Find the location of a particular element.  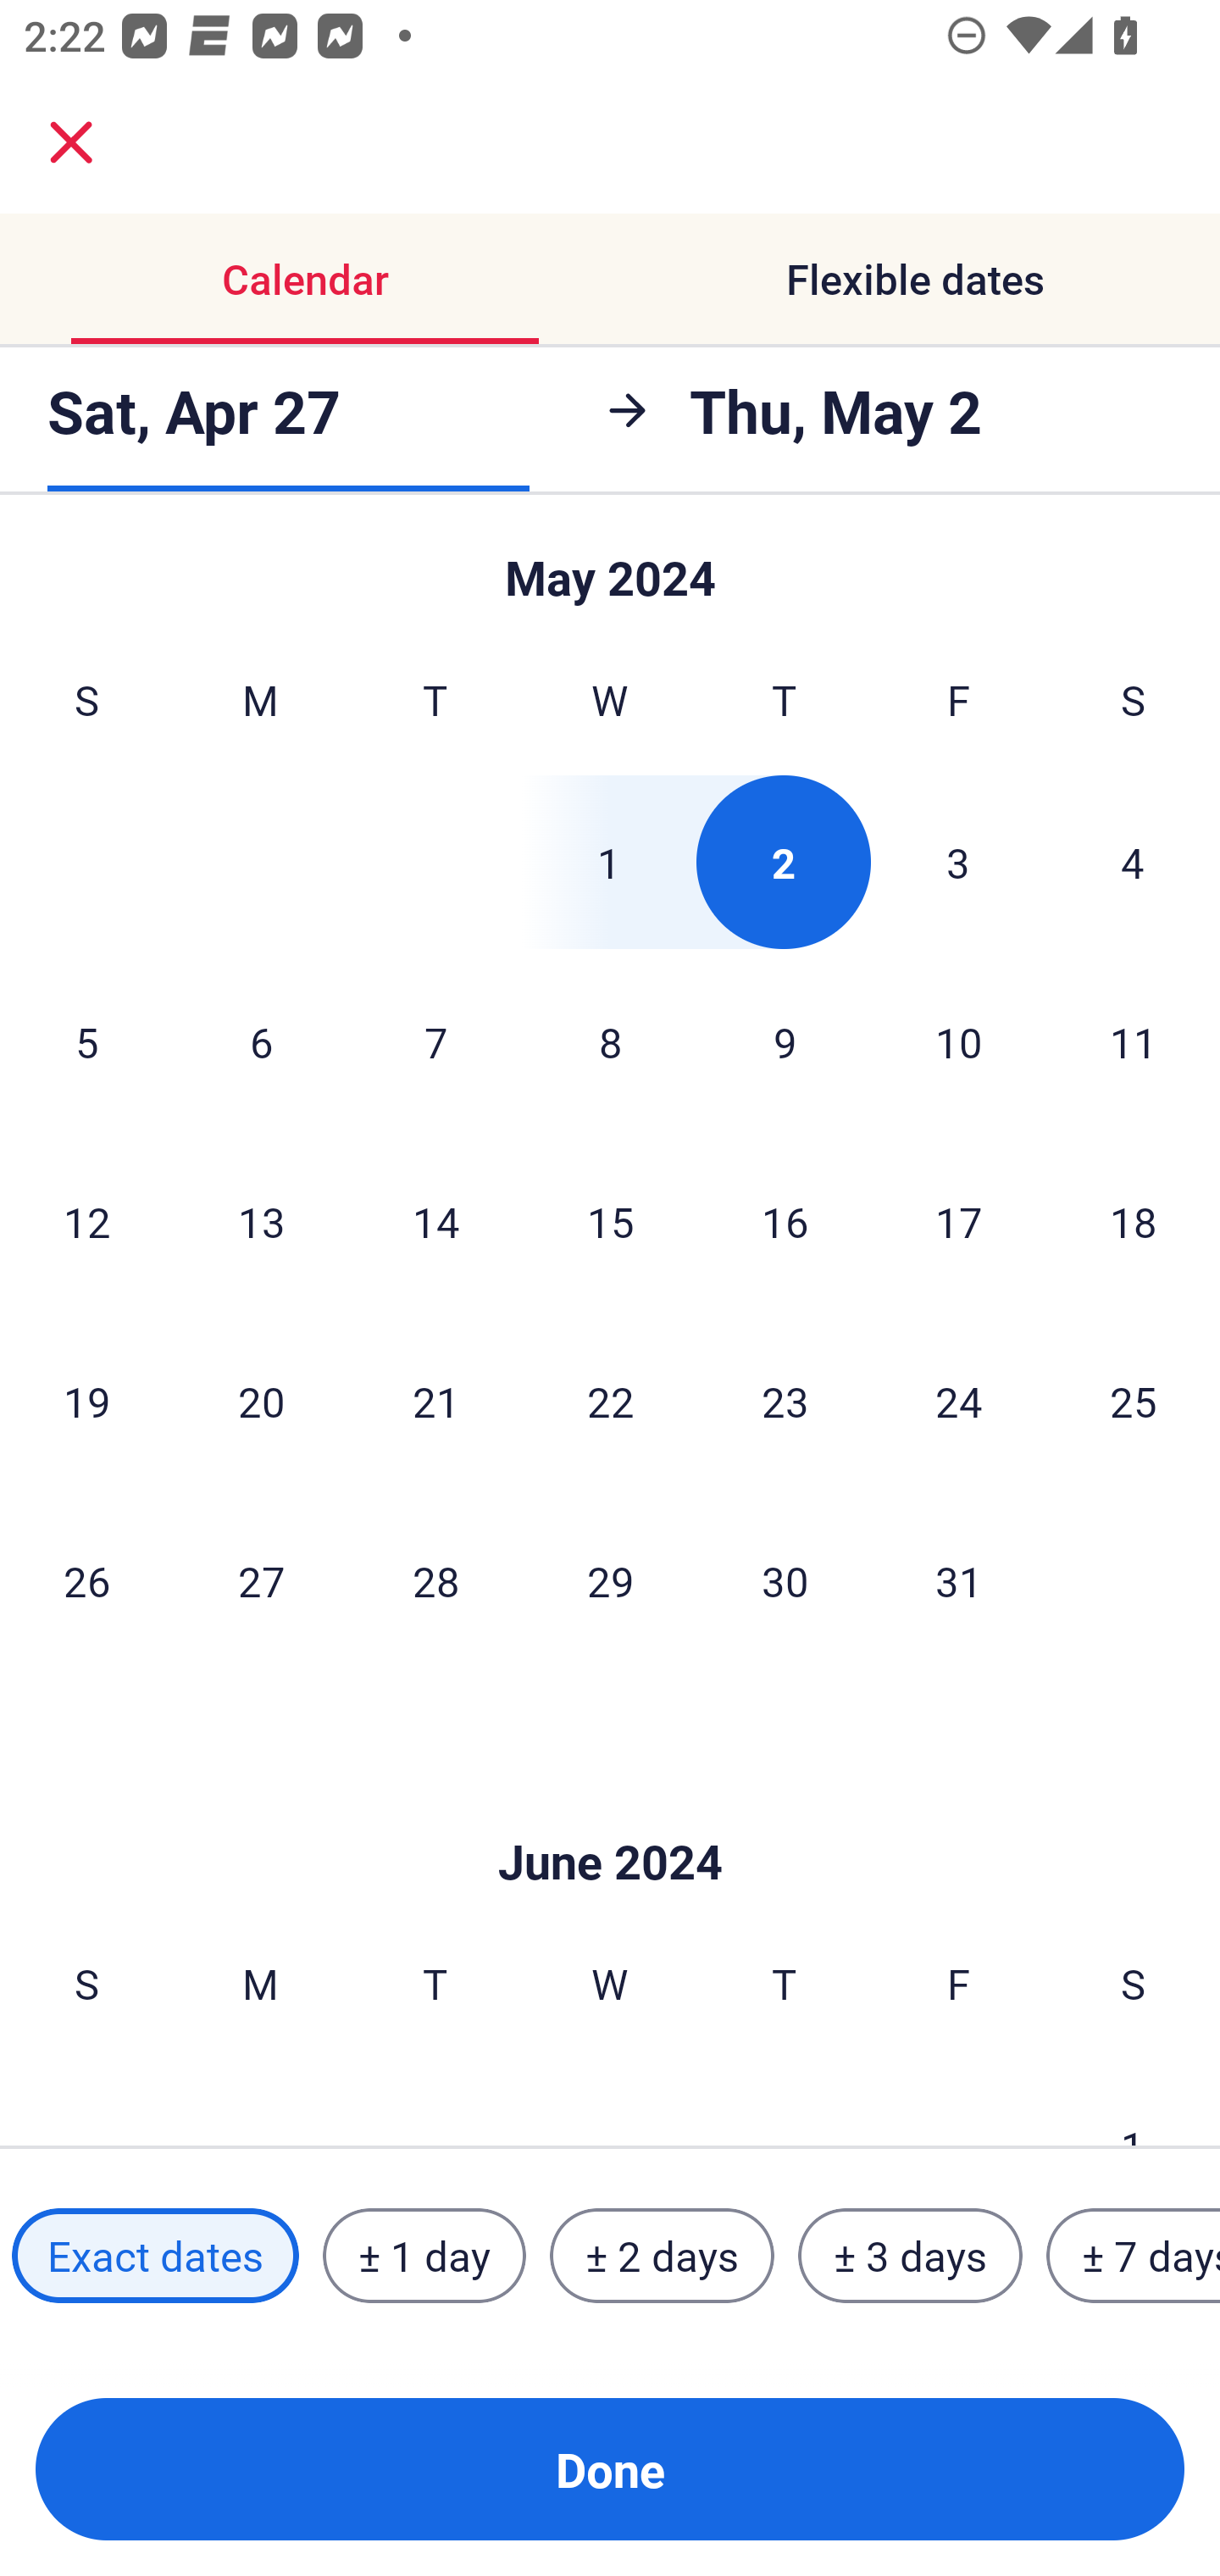

27 Monday, May 27, 2024 is located at coordinates (261, 1579).